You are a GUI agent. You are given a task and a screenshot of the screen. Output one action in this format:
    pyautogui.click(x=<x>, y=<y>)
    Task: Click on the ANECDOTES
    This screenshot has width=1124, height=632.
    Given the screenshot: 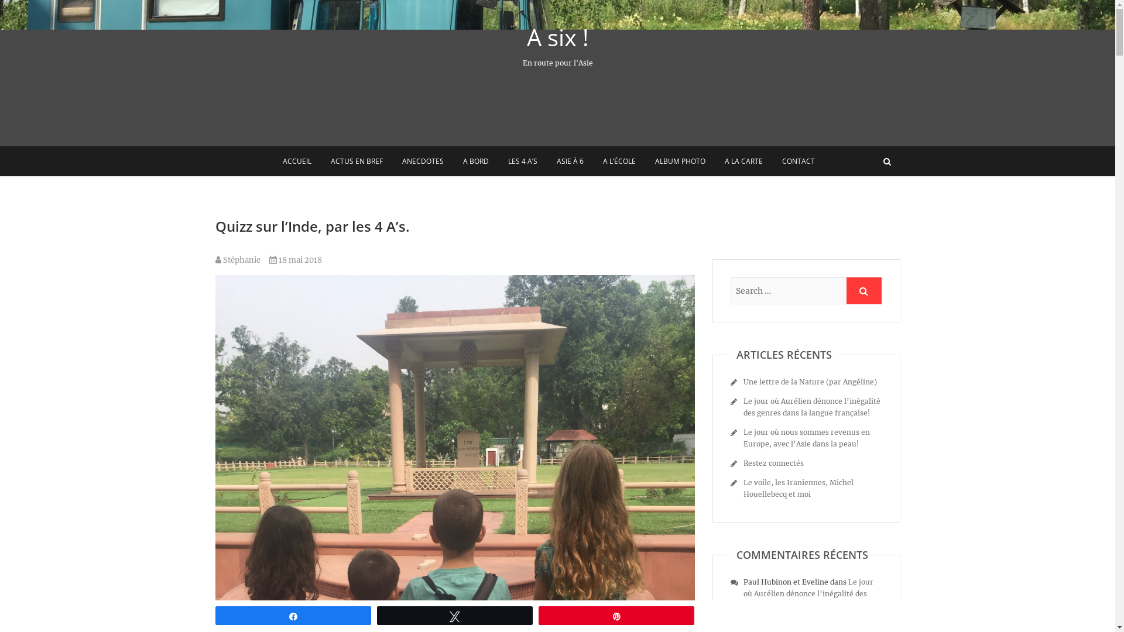 What is the action you would take?
    pyautogui.click(x=423, y=162)
    